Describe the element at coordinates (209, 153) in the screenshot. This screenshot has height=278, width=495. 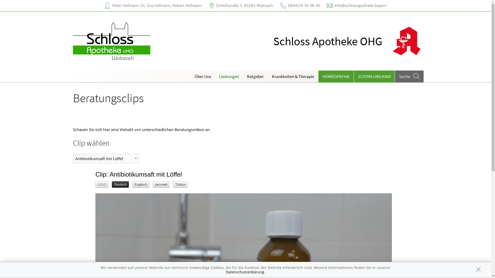
I see `Frauenkrankheiten` at that location.